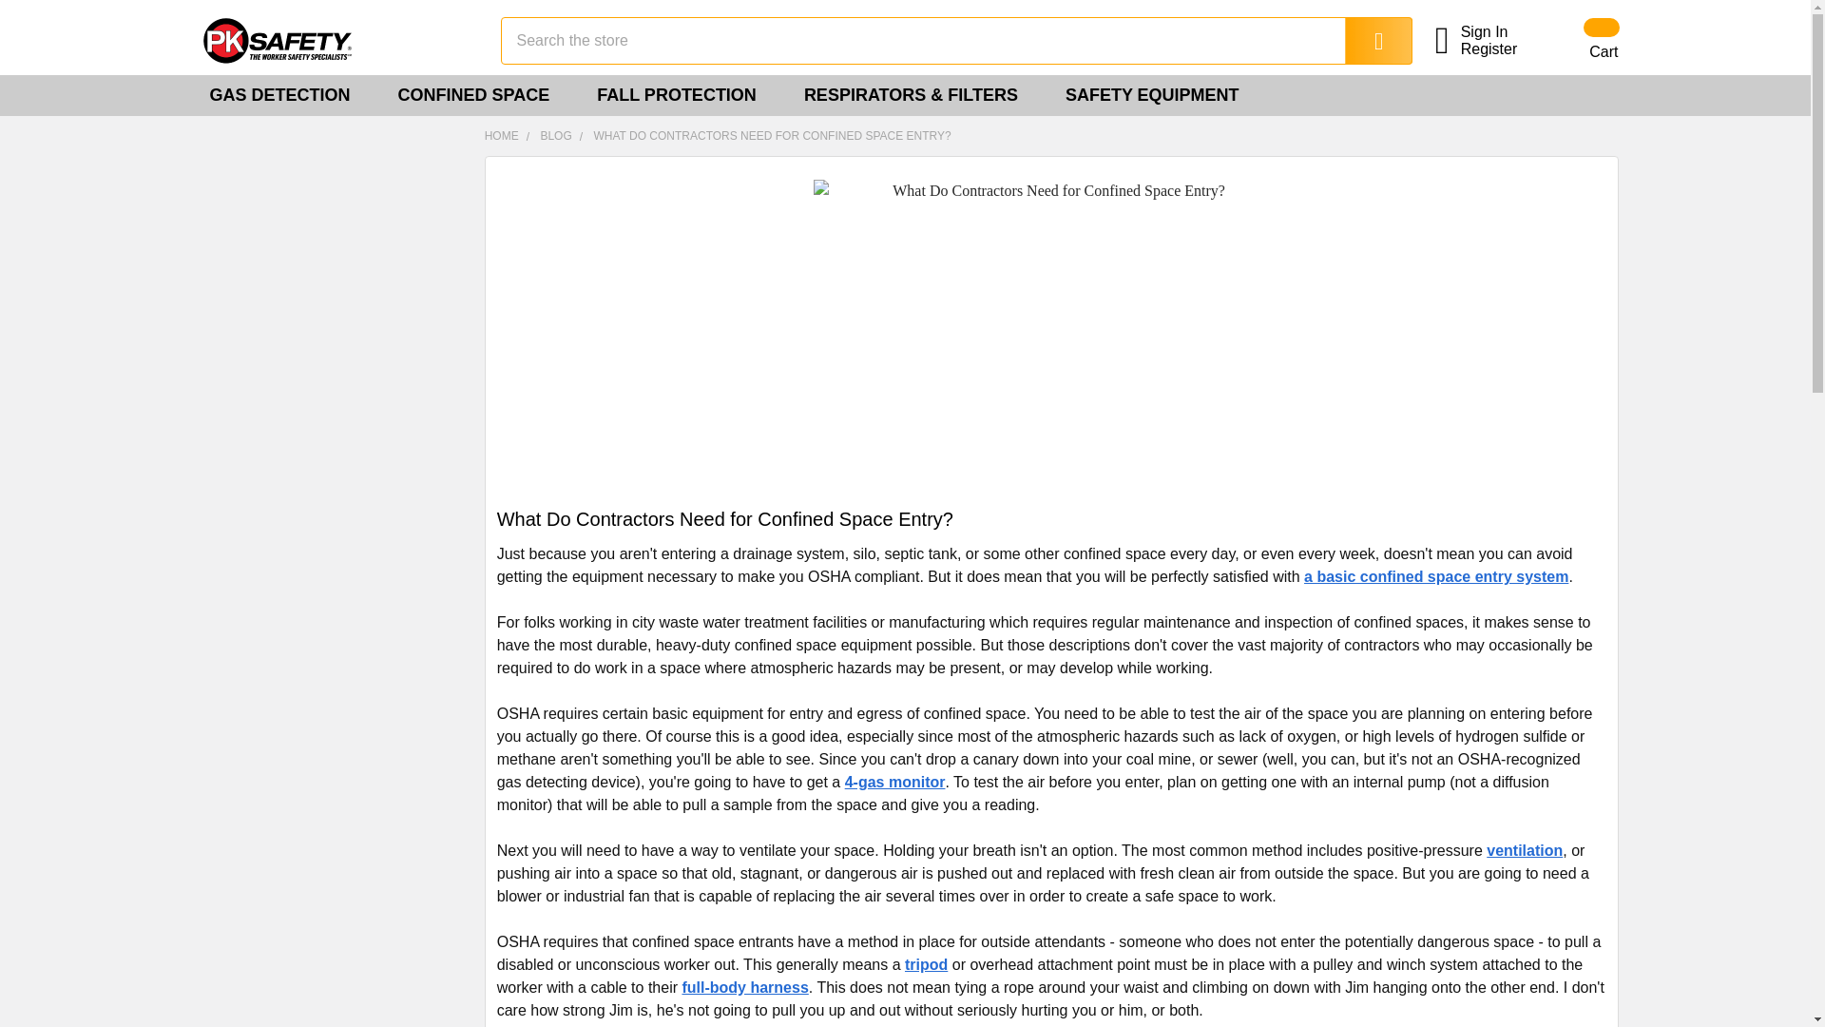 The height and width of the screenshot is (1027, 1825). What do you see at coordinates (334, 40) in the screenshot?
I see `PK Safety Supply` at bounding box center [334, 40].